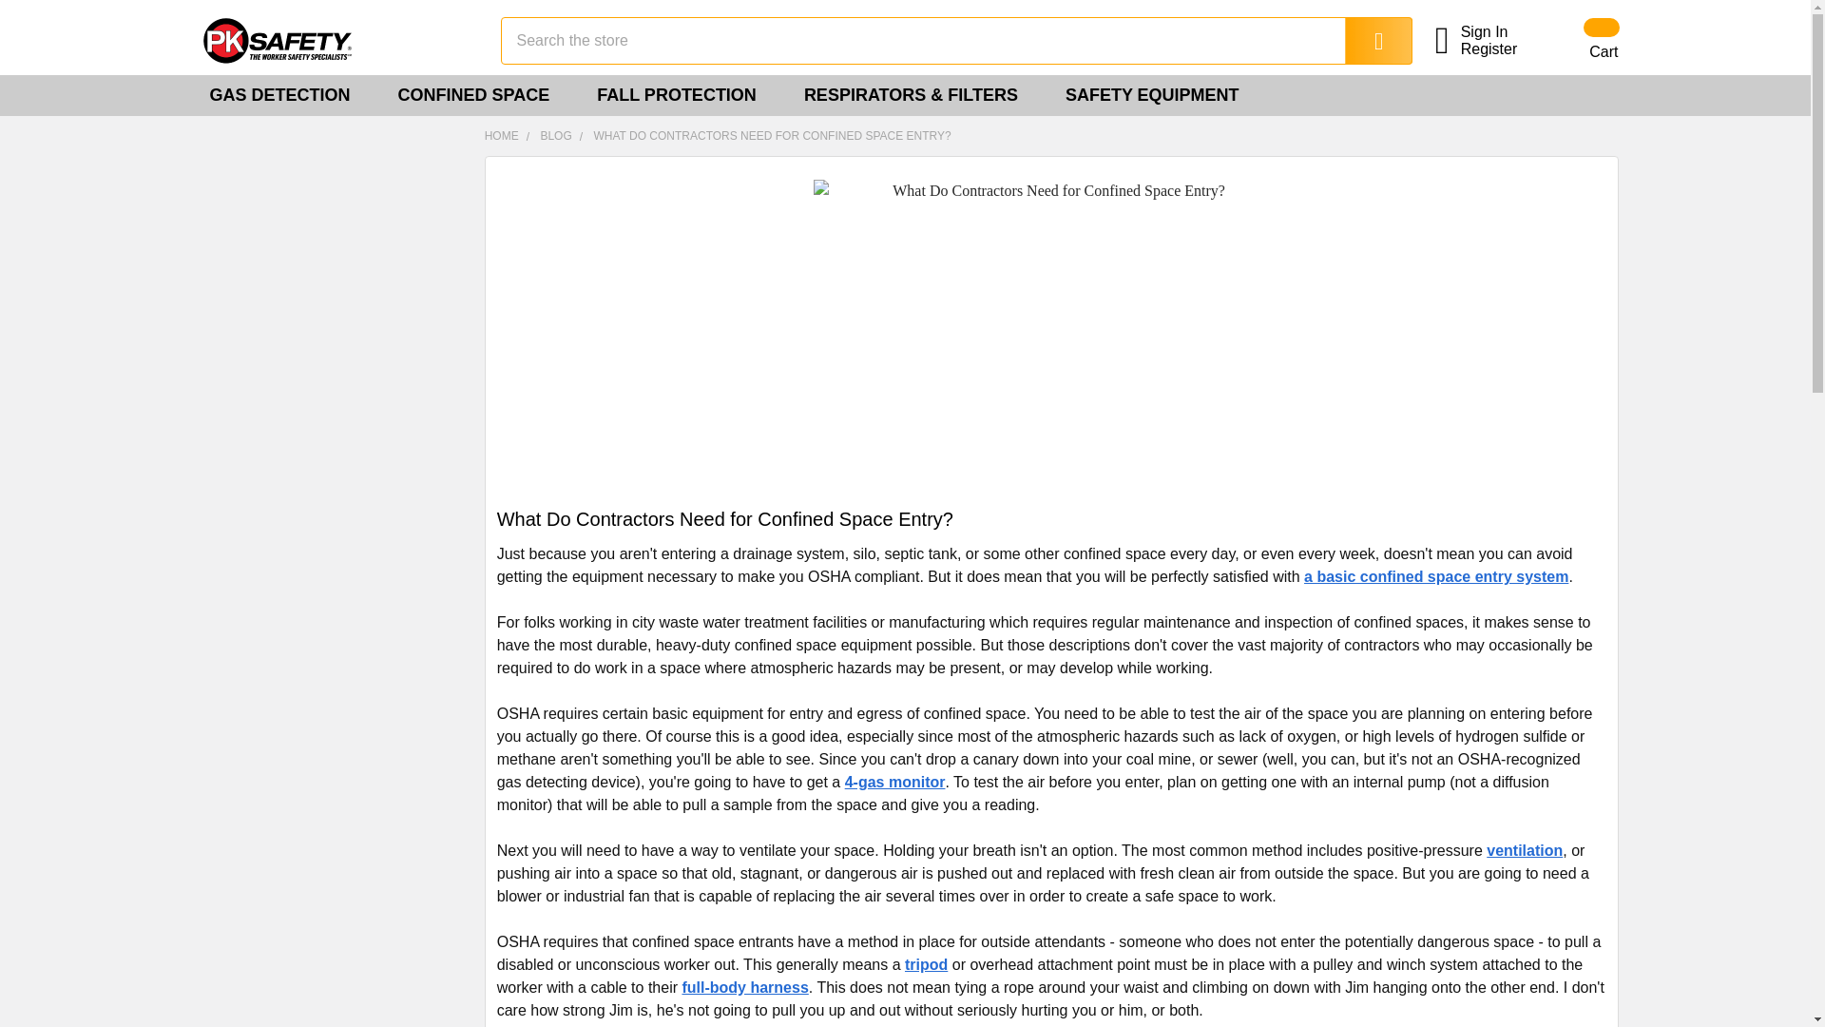 The height and width of the screenshot is (1027, 1825). What do you see at coordinates (334, 40) in the screenshot?
I see `PK Safety Supply` at bounding box center [334, 40].